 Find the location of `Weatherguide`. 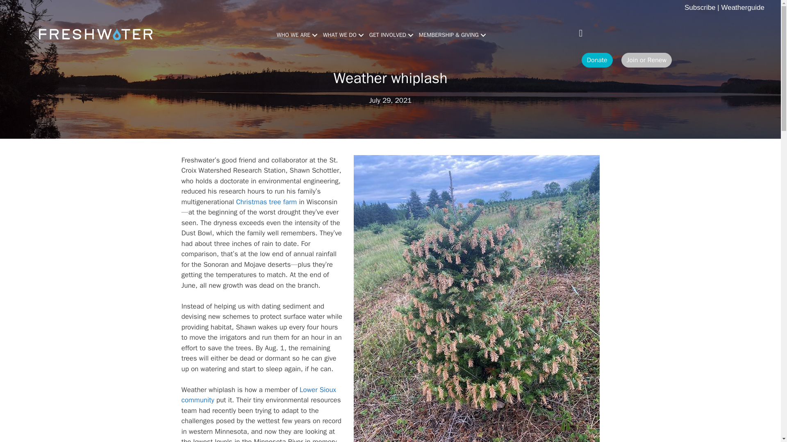

Weatherguide is located at coordinates (742, 7).